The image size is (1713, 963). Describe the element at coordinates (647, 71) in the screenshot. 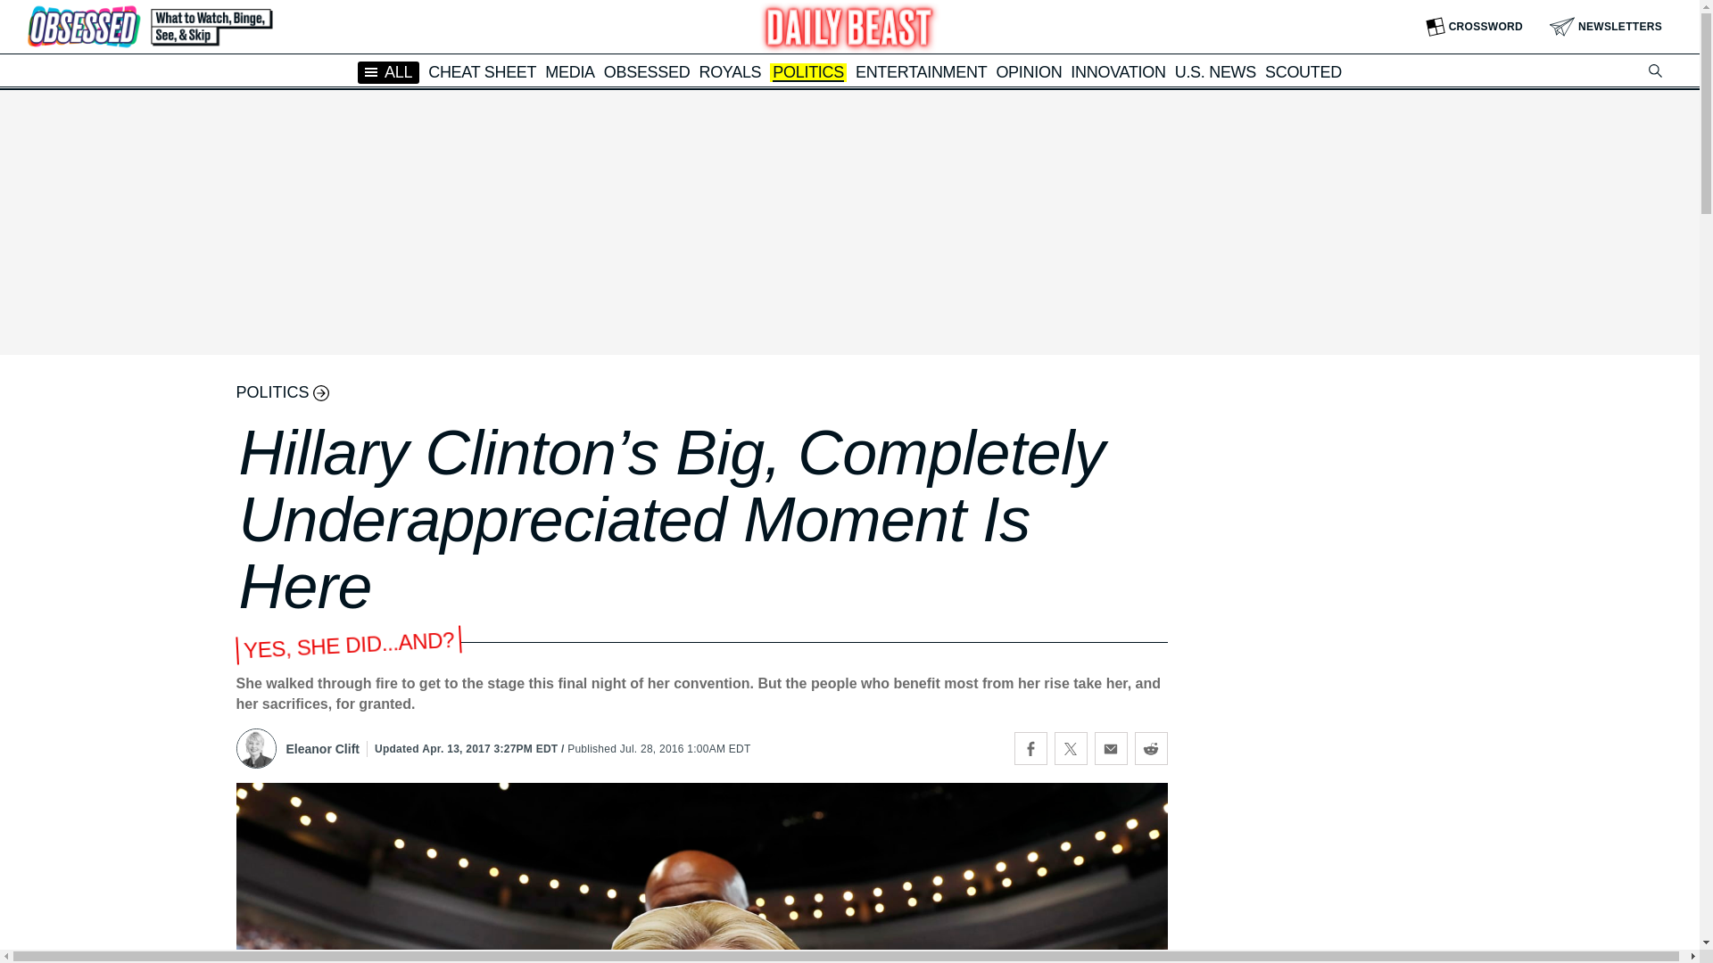

I see `OBSESSED` at that location.